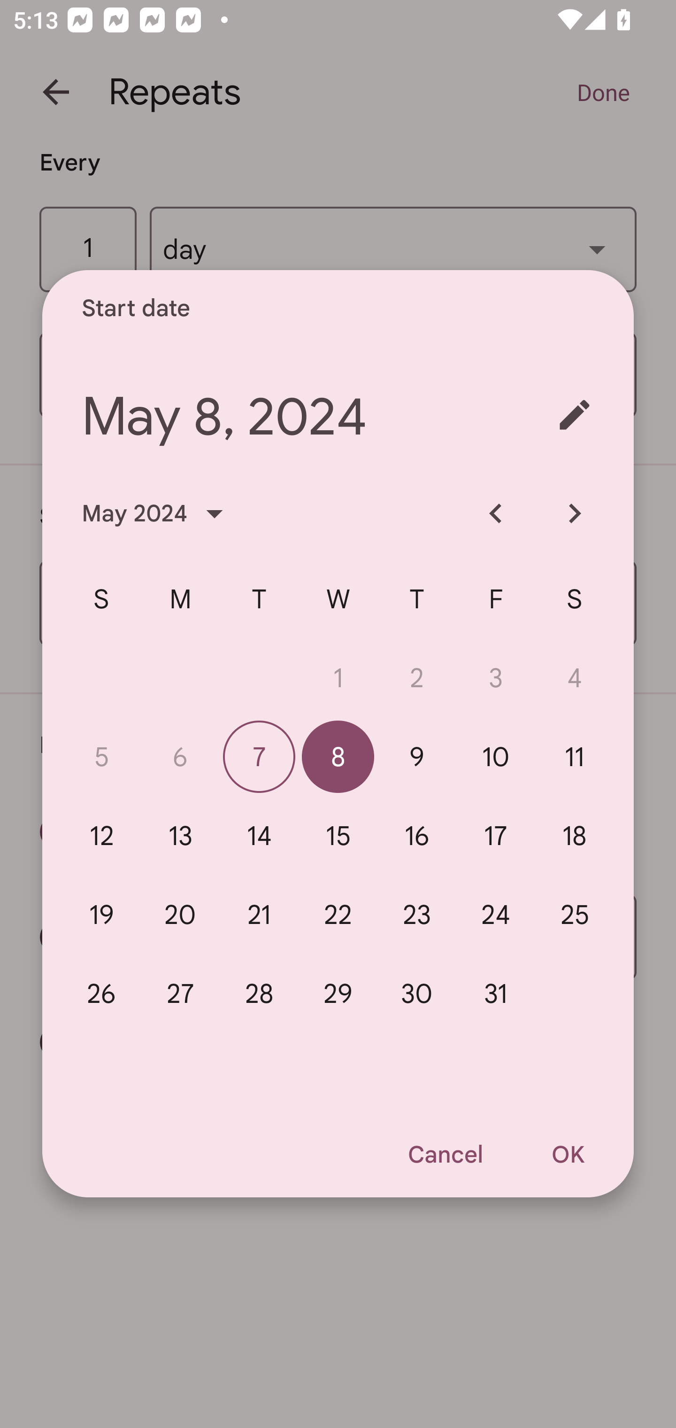 The height and width of the screenshot is (1428, 676). I want to click on 29 Wednesday, May 29, so click(338, 993).